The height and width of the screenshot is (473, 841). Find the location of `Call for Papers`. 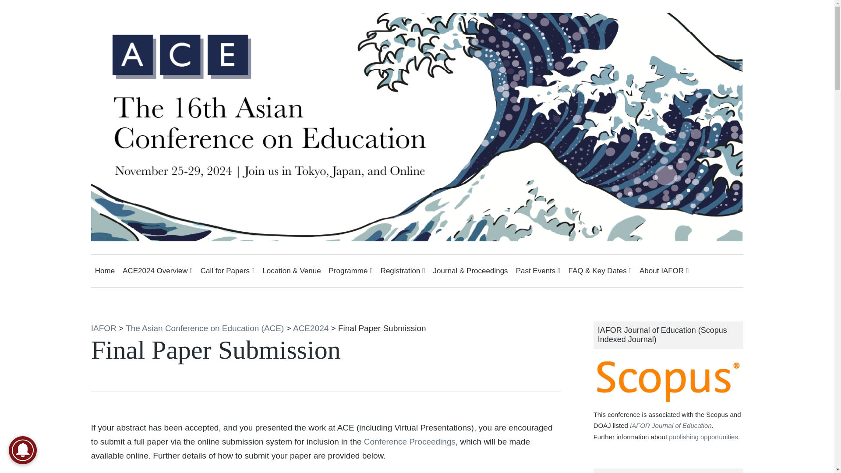

Call for Papers is located at coordinates (228, 271).